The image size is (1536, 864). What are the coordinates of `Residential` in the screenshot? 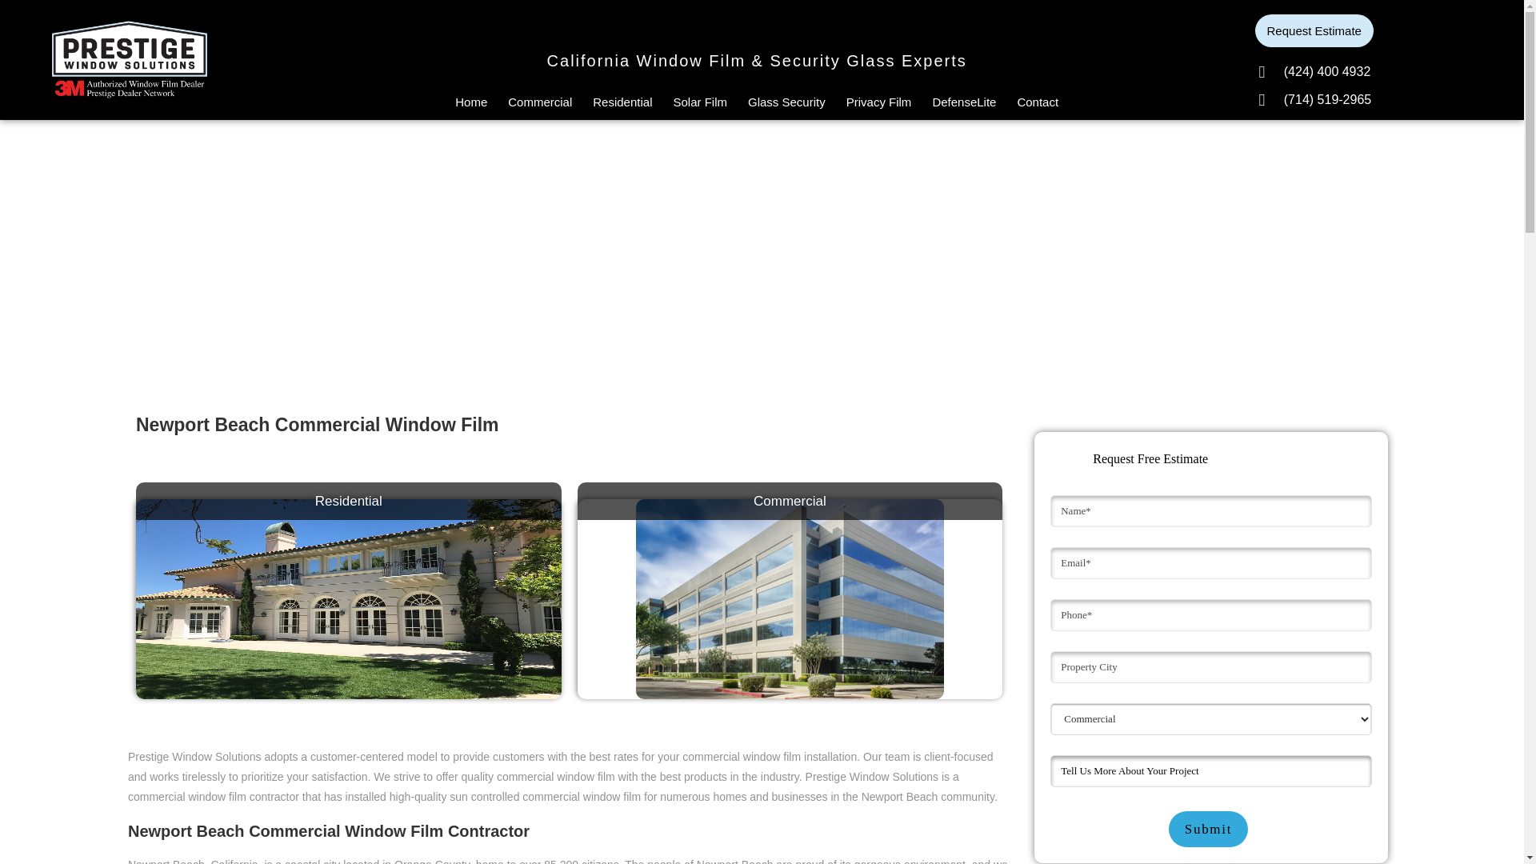 It's located at (622, 102).